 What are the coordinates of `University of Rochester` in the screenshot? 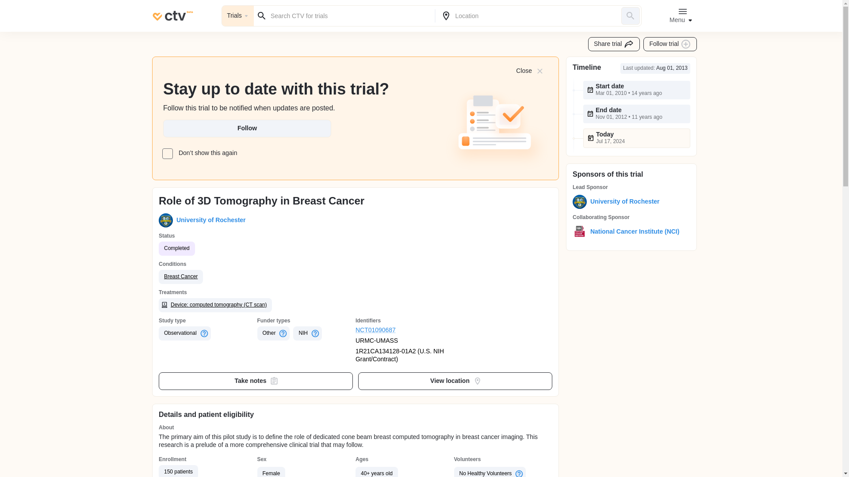 It's located at (209, 220).